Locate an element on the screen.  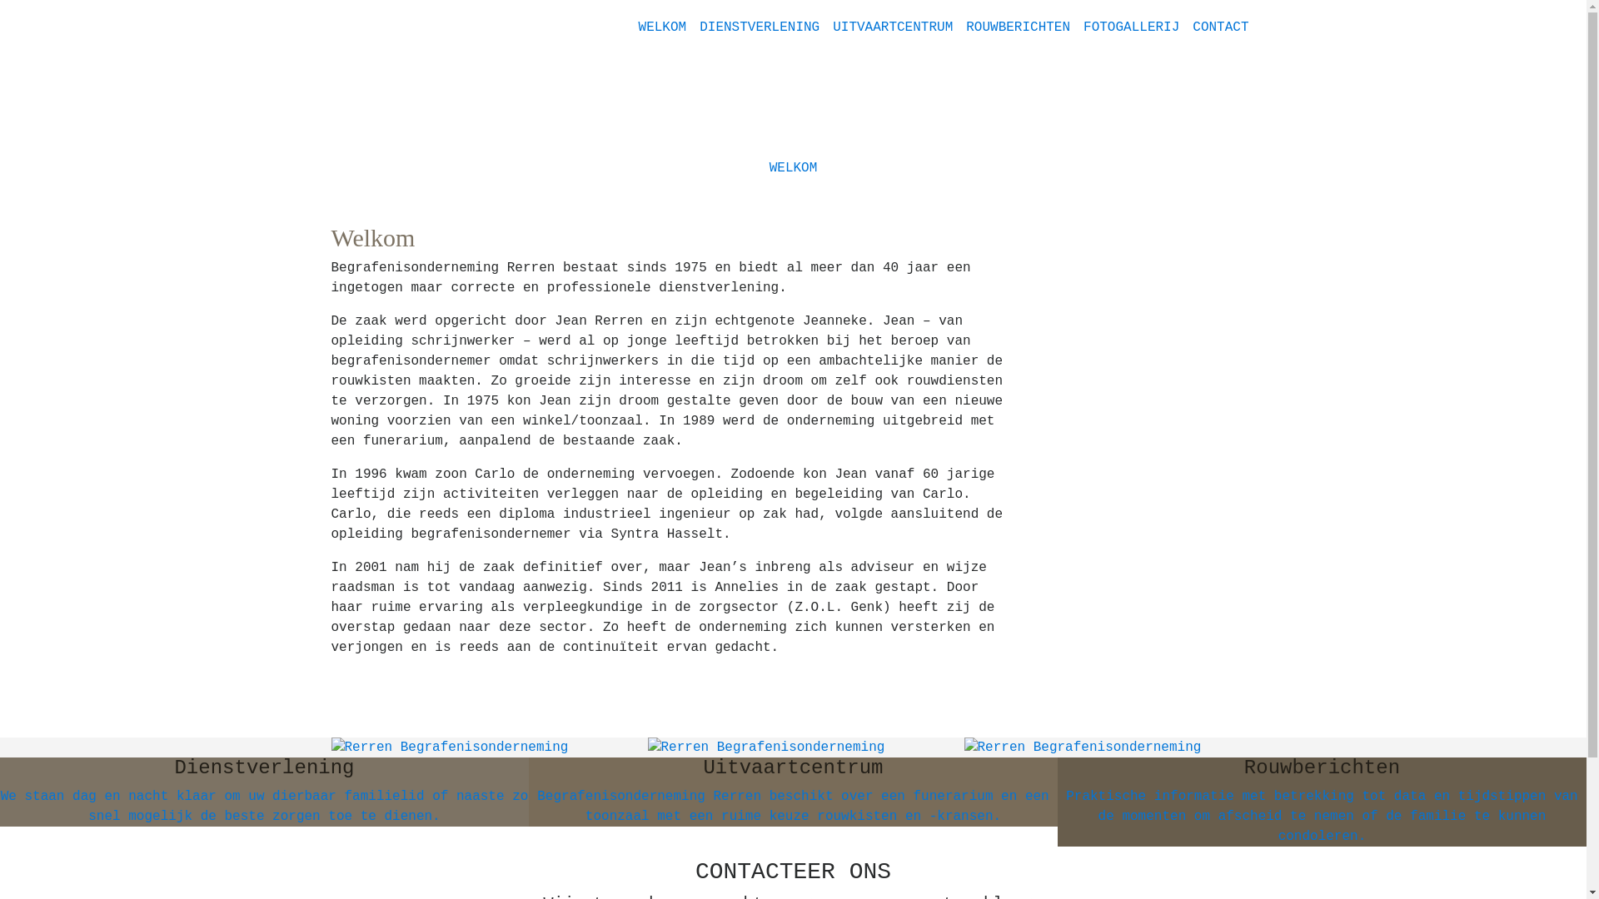
ROUWBERICHTEN is located at coordinates (1018, 27).